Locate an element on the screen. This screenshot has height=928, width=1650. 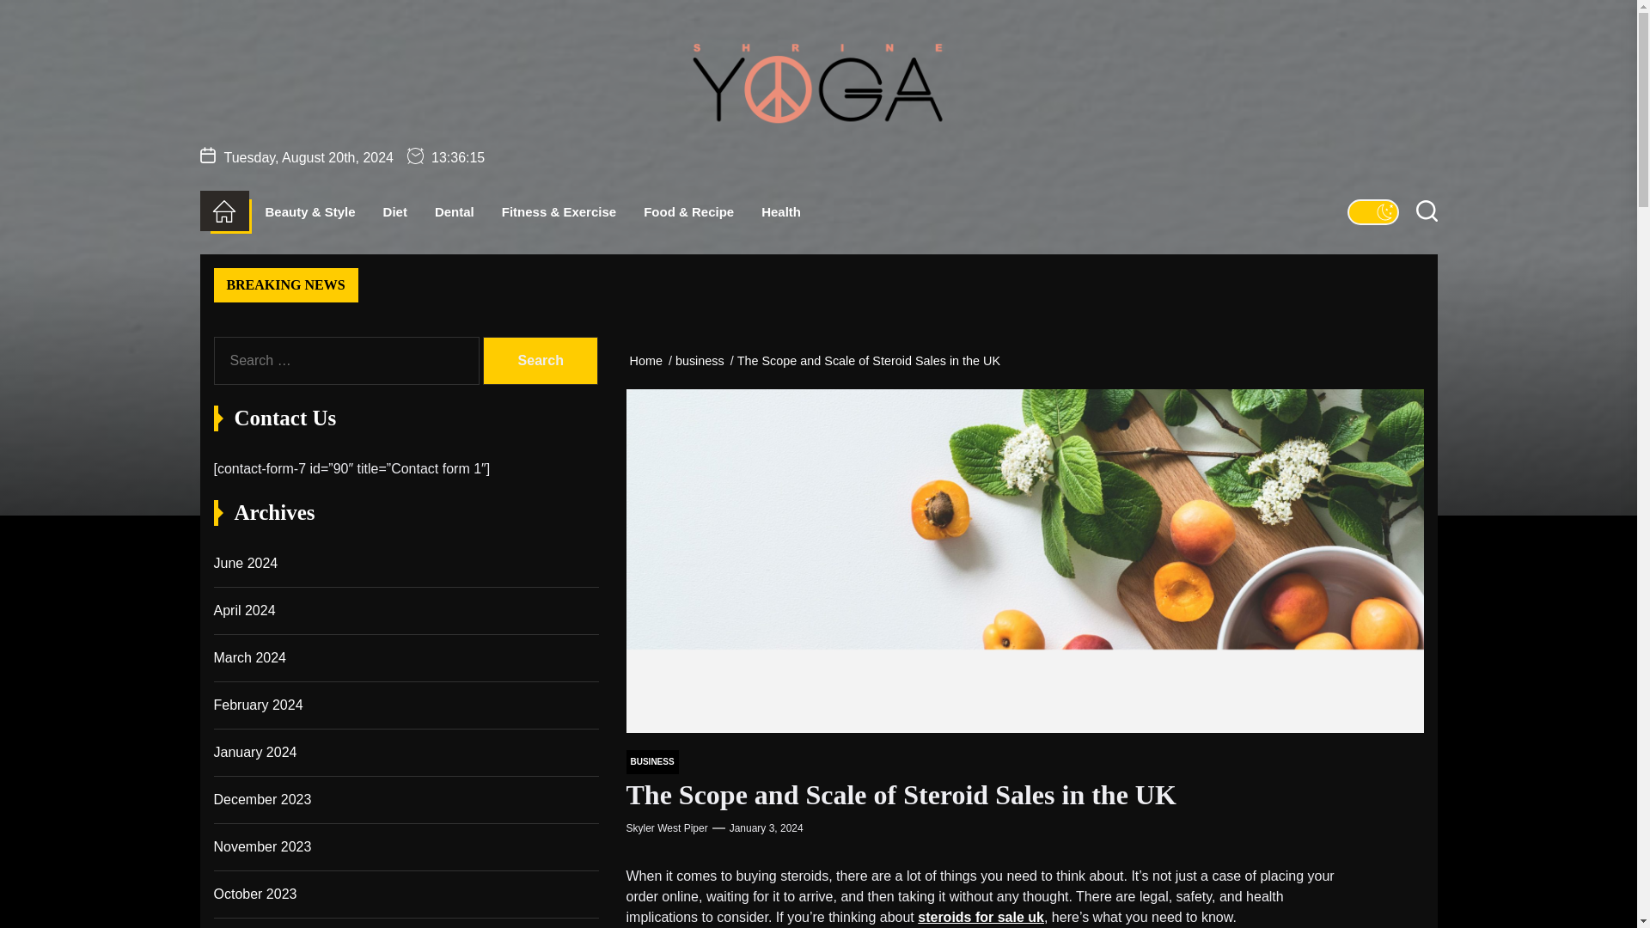
The Scope and Scale of Steroid Sales in the UK is located at coordinates (871, 360).